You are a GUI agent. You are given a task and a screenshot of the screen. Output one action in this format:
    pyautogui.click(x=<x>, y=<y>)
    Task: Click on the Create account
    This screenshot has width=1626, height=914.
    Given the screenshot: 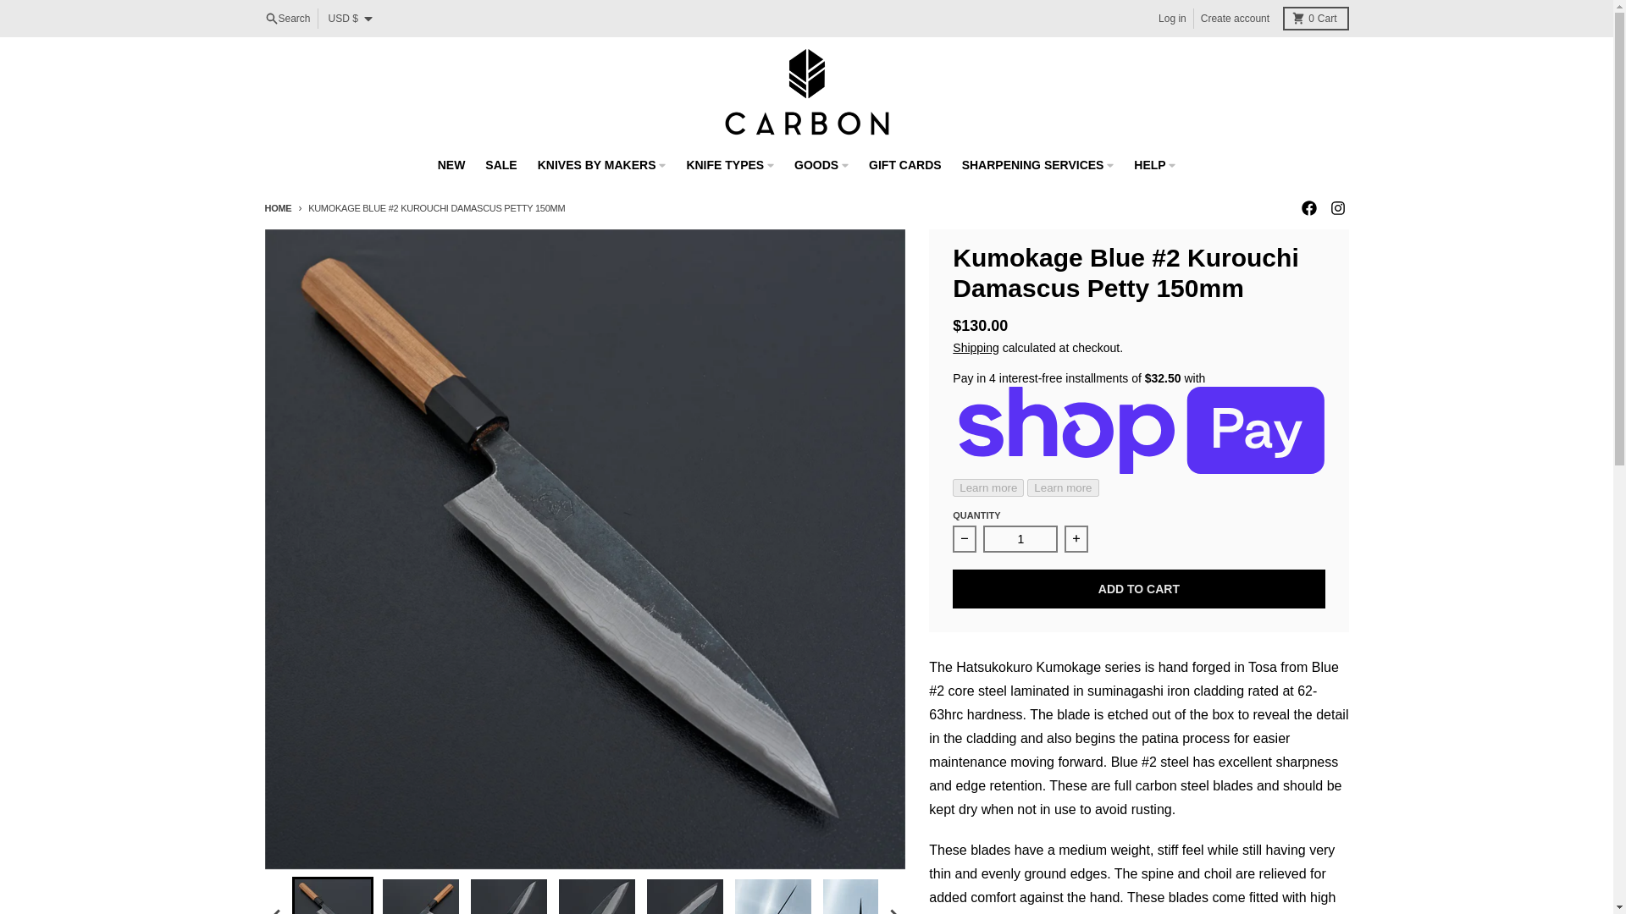 What is the action you would take?
    pyautogui.click(x=1314, y=18)
    